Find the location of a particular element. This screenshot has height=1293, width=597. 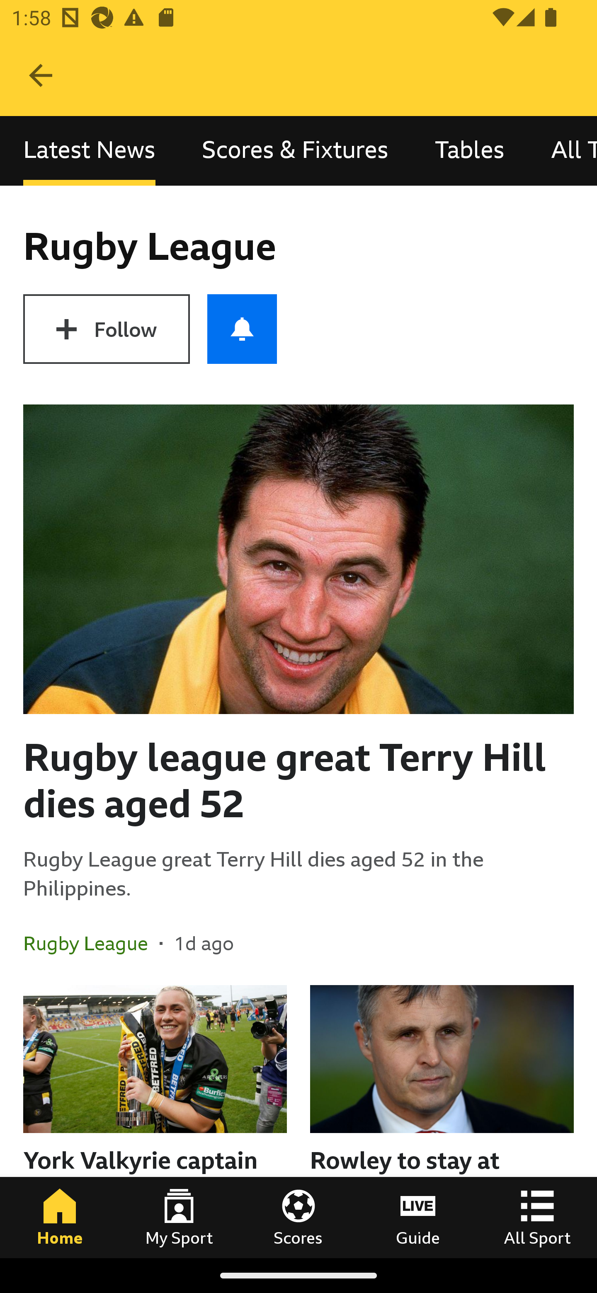

Navigate up is located at coordinates (41, 75).